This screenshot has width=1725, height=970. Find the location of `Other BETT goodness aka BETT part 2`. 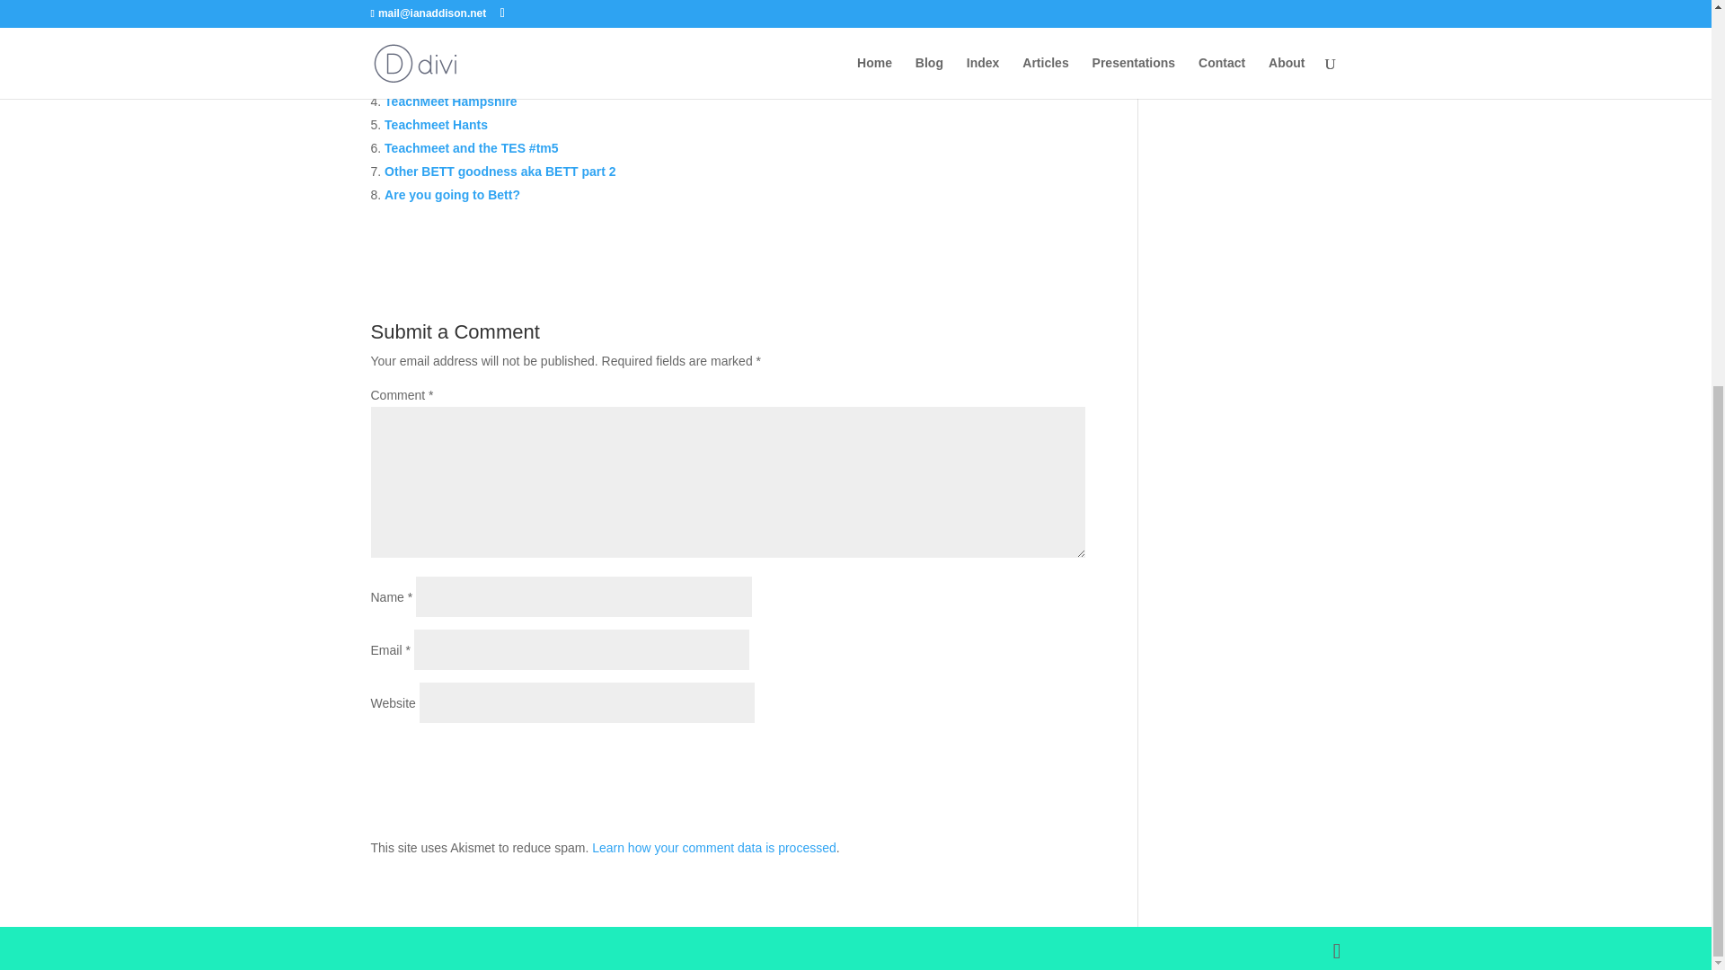

Other BETT goodness aka BETT part 2 is located at coordinates (500, 171).